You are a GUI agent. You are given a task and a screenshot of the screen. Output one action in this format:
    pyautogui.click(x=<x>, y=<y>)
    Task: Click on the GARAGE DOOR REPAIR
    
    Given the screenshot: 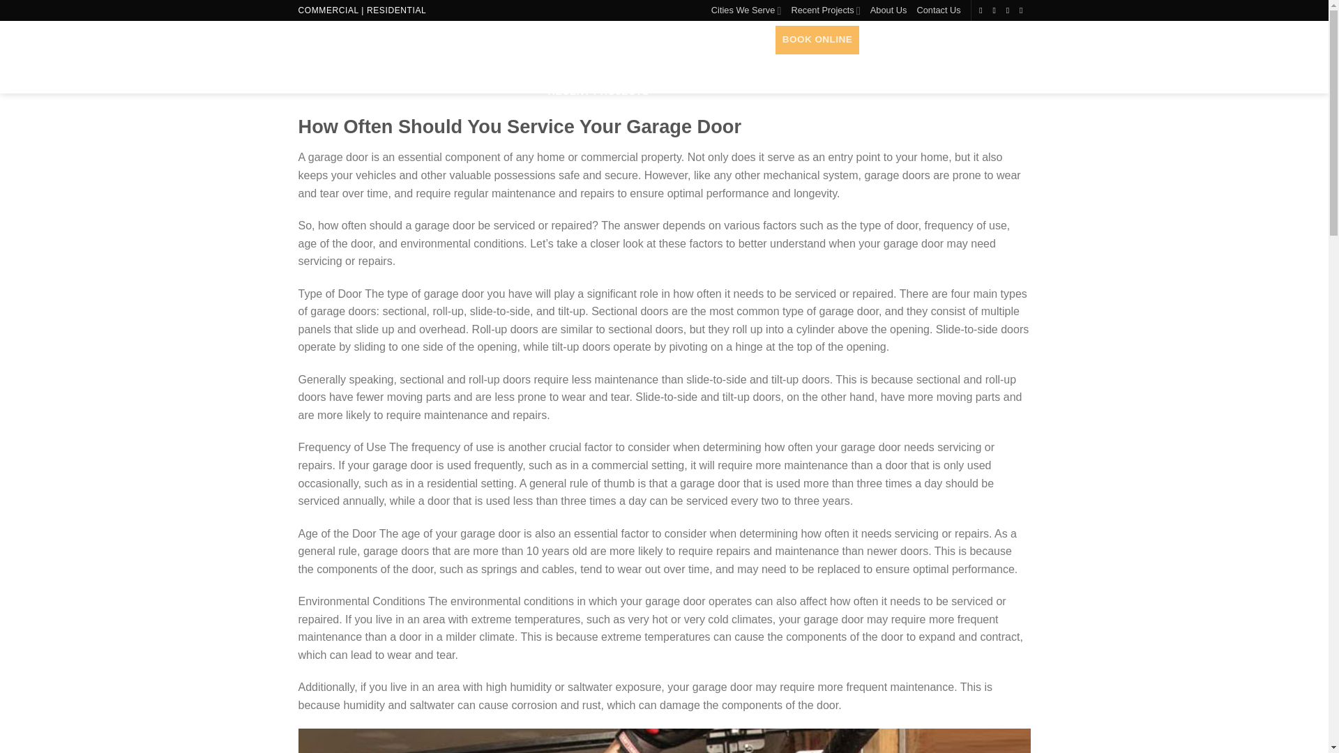 What is the action you would take?
    pyautogui.click(x=608, y=31)
    